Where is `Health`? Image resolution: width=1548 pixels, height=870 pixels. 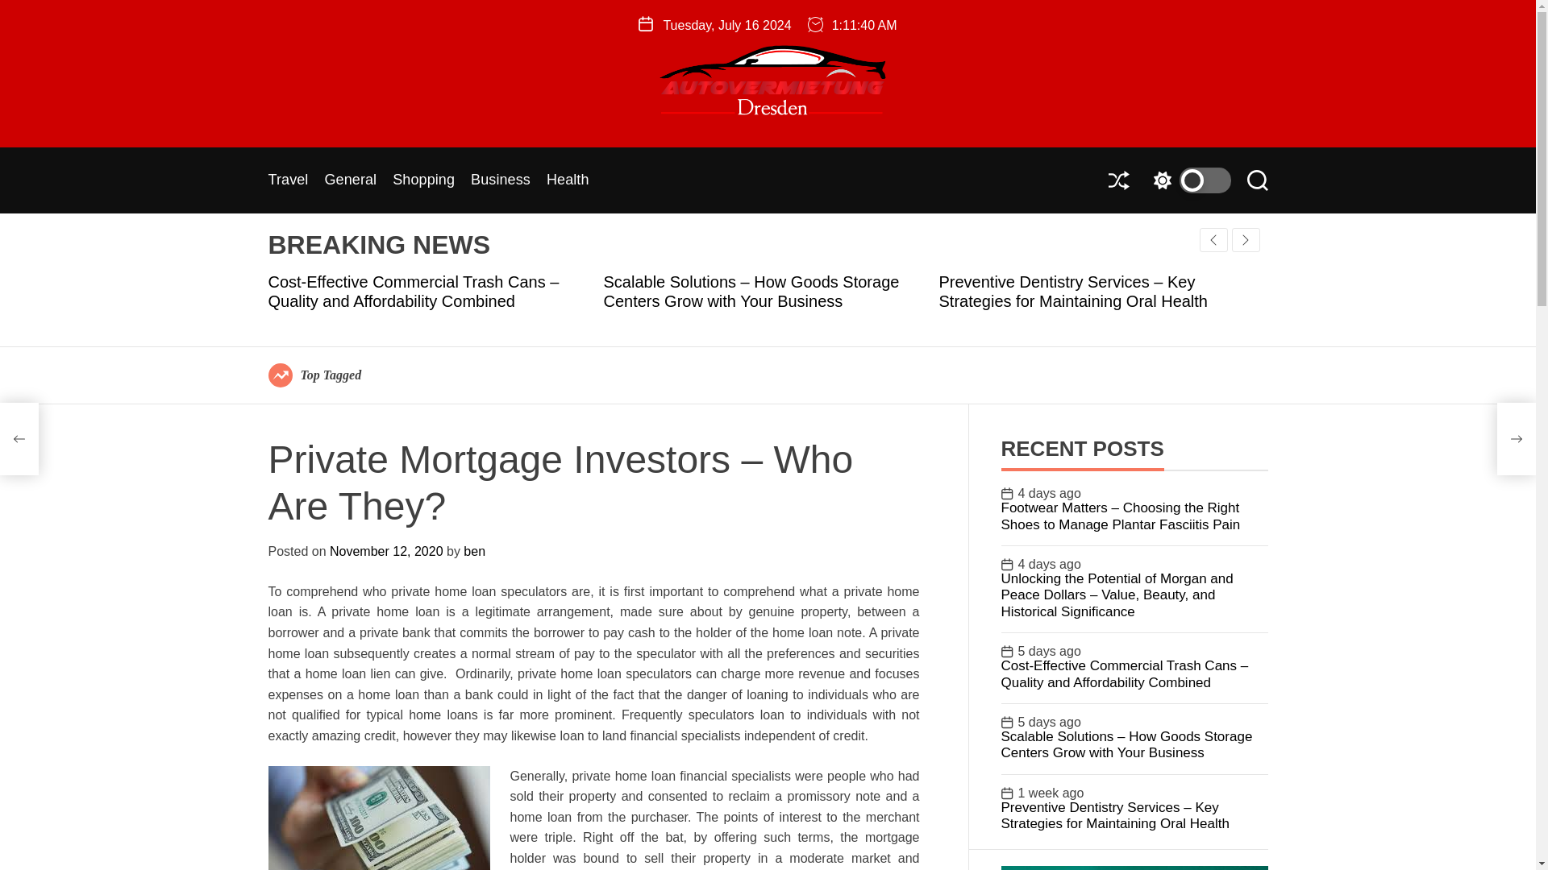
Health is located at coordinates (568, 180).